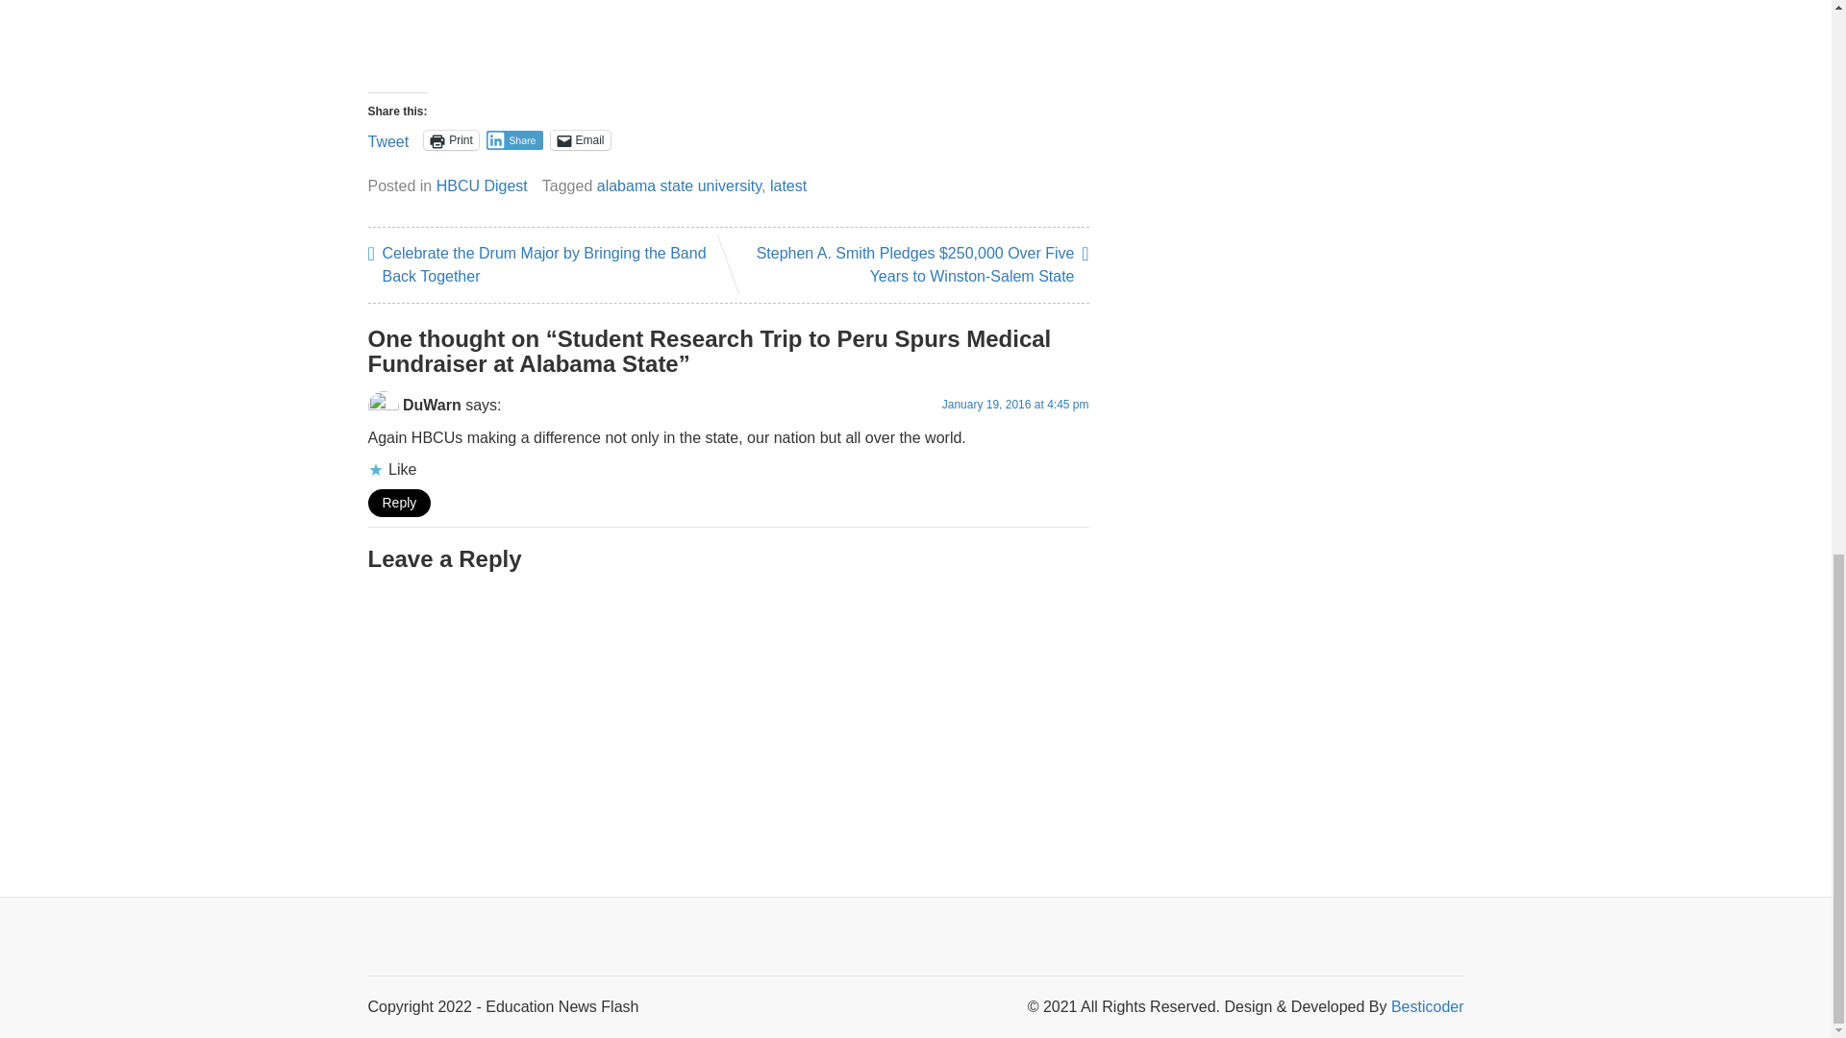 This screenshot has width=1846, height=1038. Describe the element at coordinates (1427, 1006) in the screenshot. I see `Besticoder` at that location.